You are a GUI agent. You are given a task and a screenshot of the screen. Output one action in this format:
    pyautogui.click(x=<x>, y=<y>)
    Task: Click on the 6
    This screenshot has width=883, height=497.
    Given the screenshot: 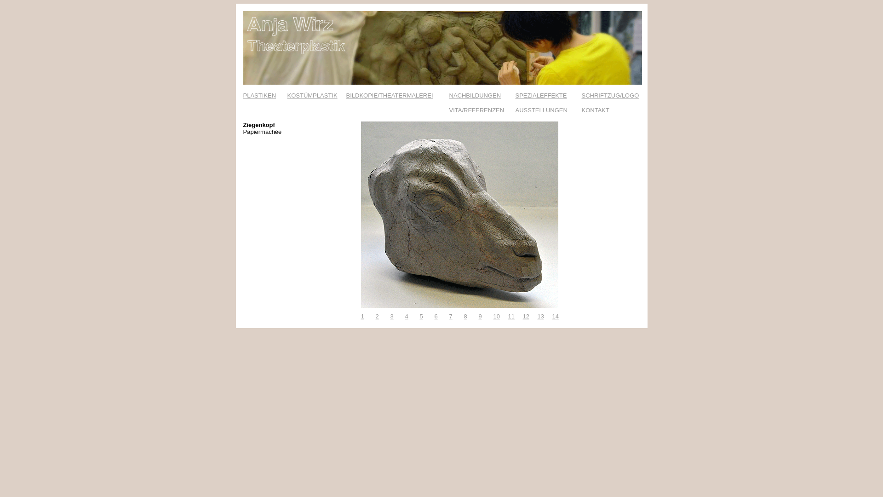 What is the action you would take?
    pyautogui.click(x=436, y=317)
    